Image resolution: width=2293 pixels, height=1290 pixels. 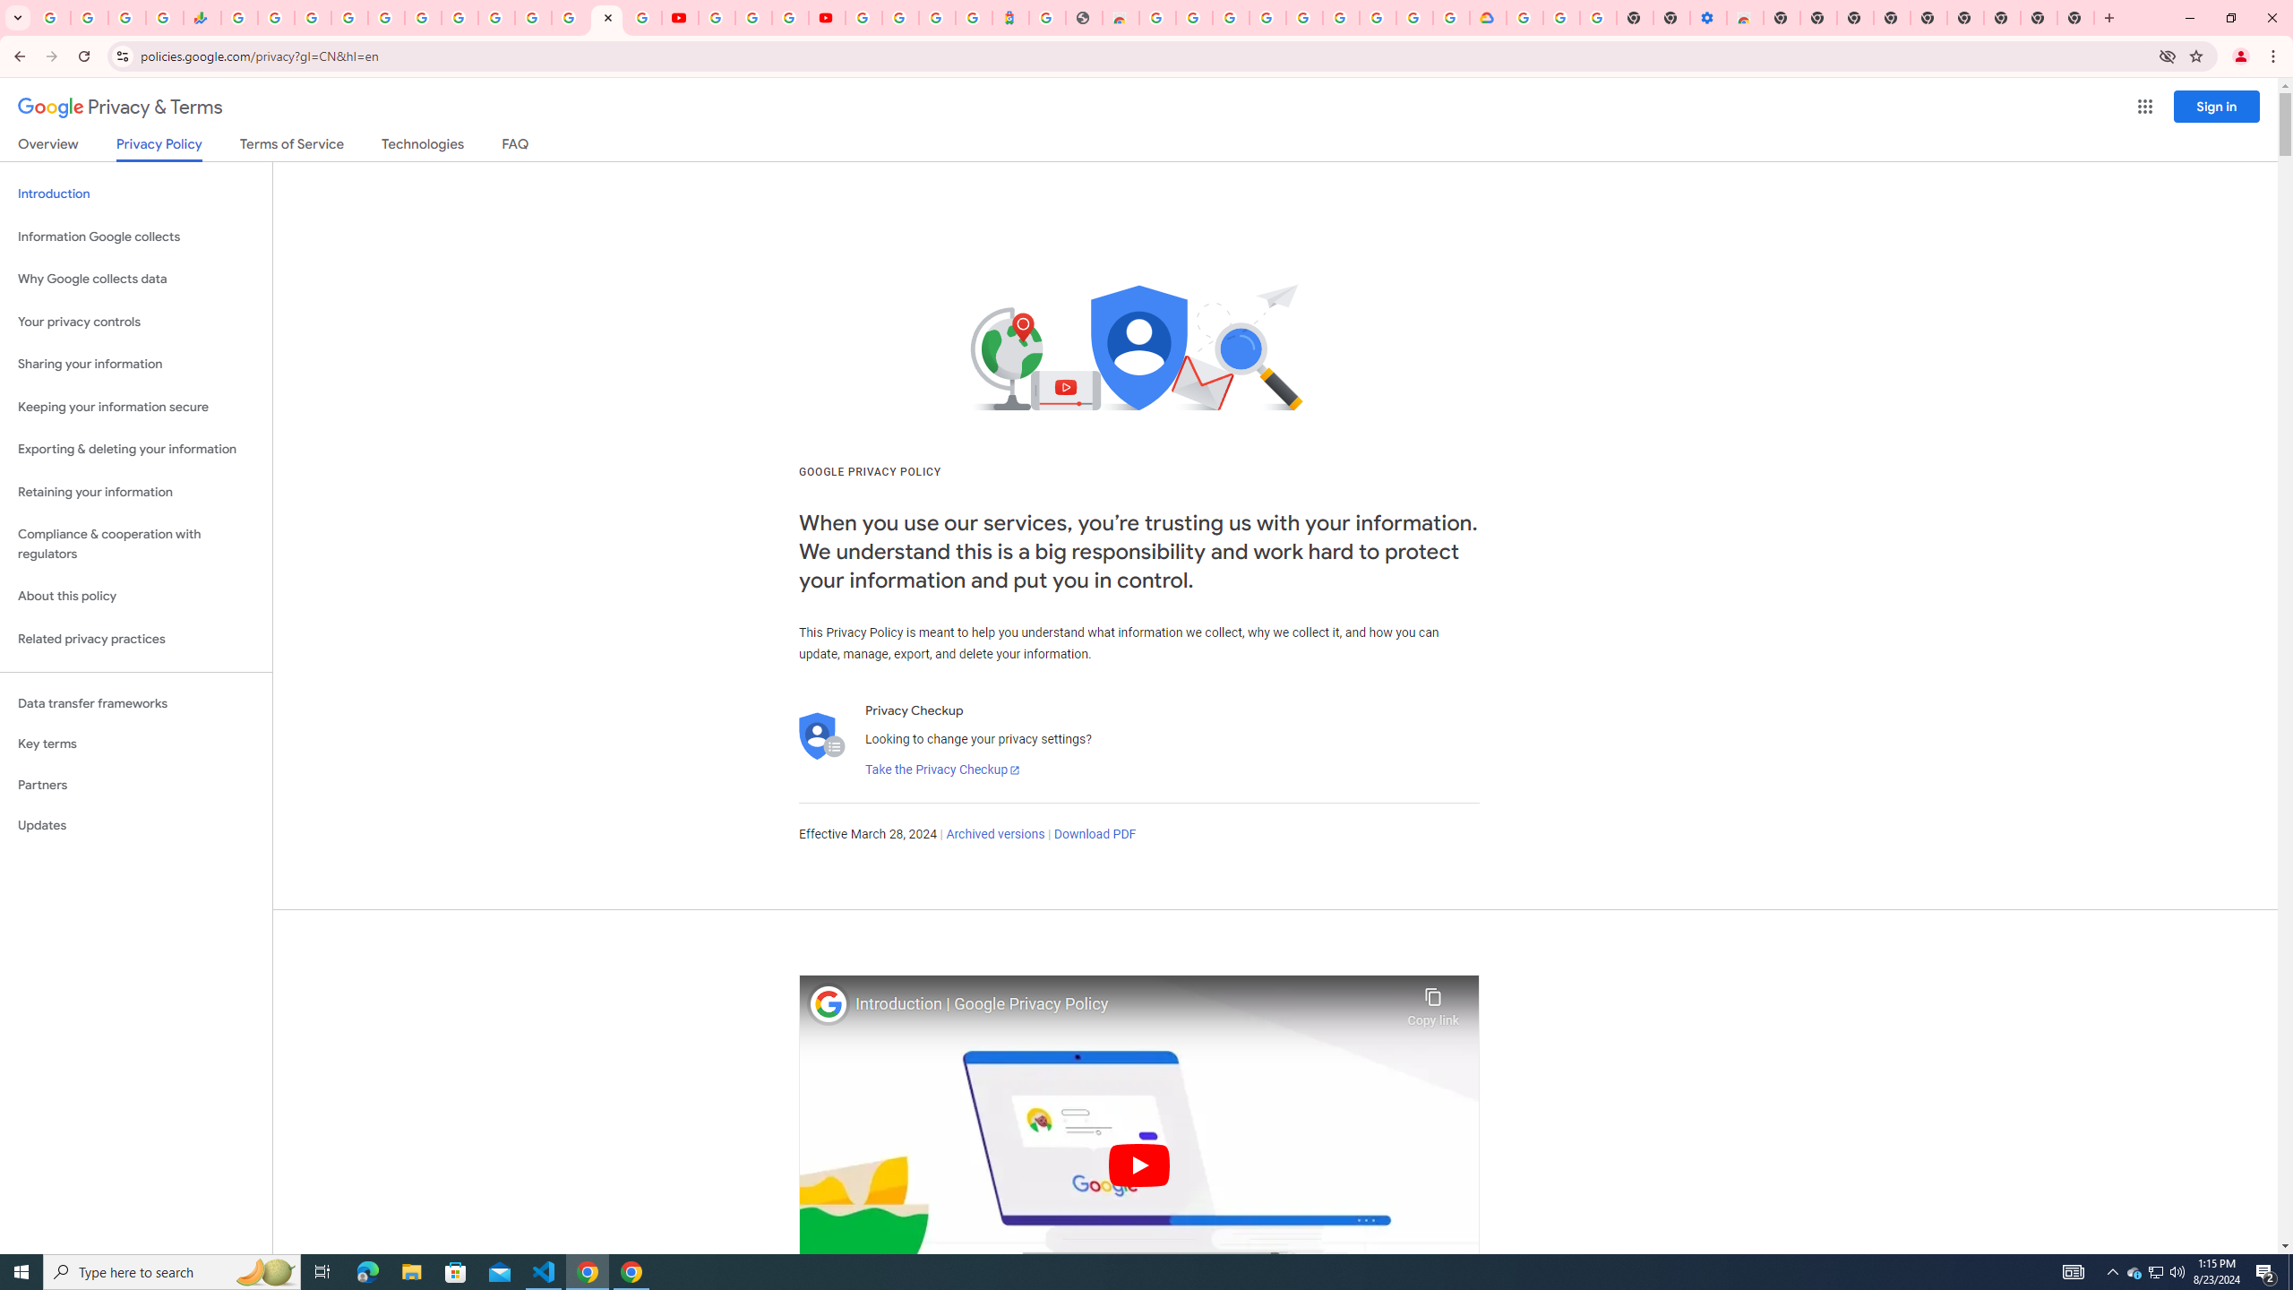 What do you see at coordinates (136, 322) in the screenshot?
I see `Your privacy controls` at bounding box center [136, 322].